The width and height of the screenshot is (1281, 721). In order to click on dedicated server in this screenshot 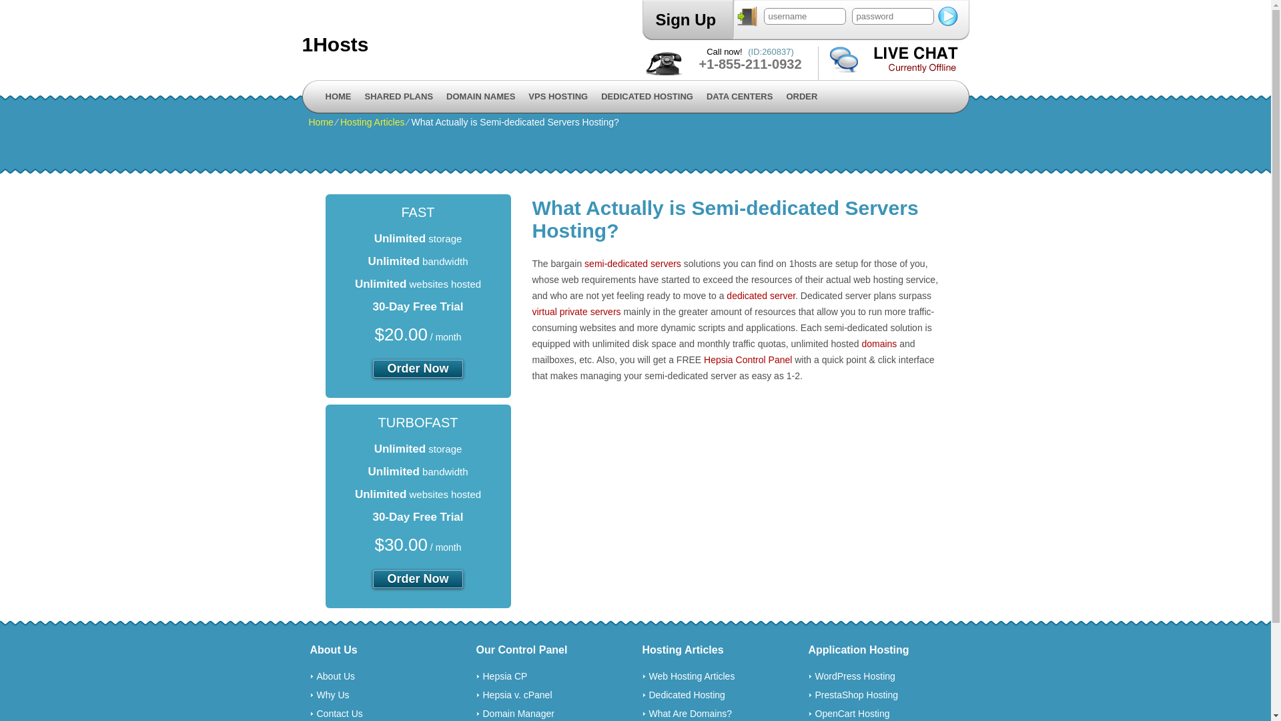, I will do `click(761, 296)`.